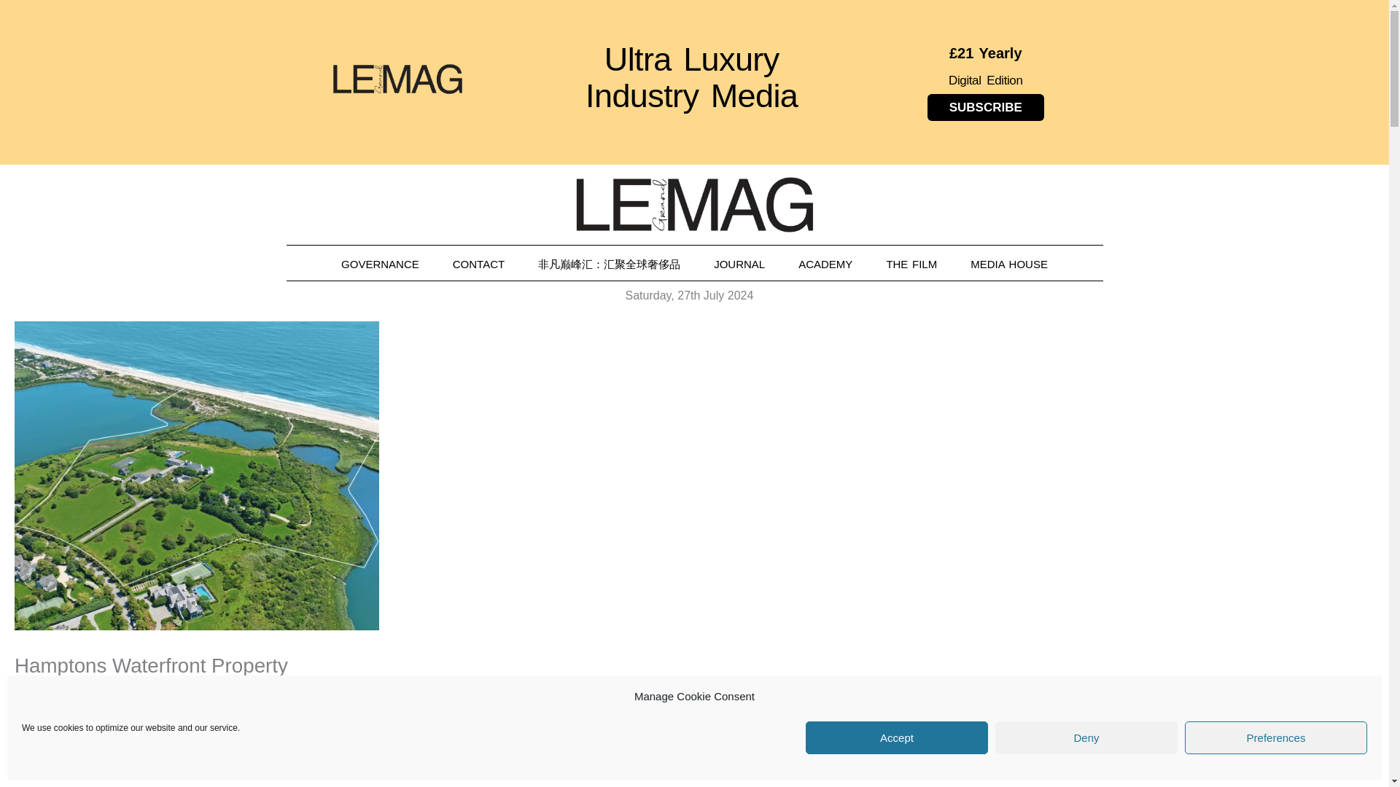 The image size is (1400, 787). What do you see at coordinates (1009, 264) in the screenshot?
I see `MEDIA HOUSE` at bounding box center [1009, 264].